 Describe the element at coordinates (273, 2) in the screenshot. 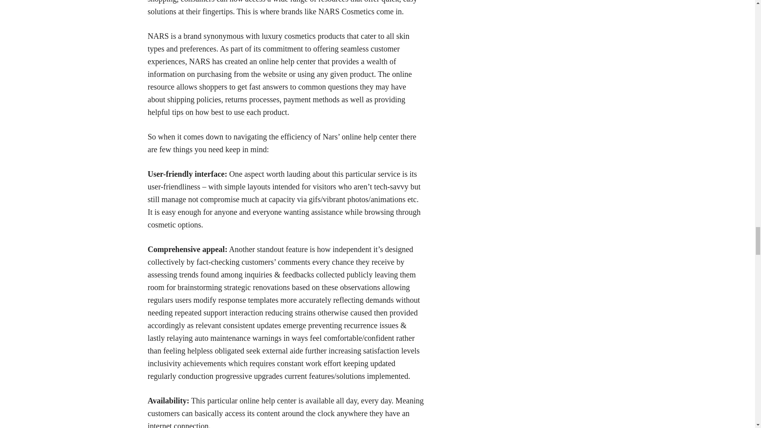

I see `online shopping,` at that location.